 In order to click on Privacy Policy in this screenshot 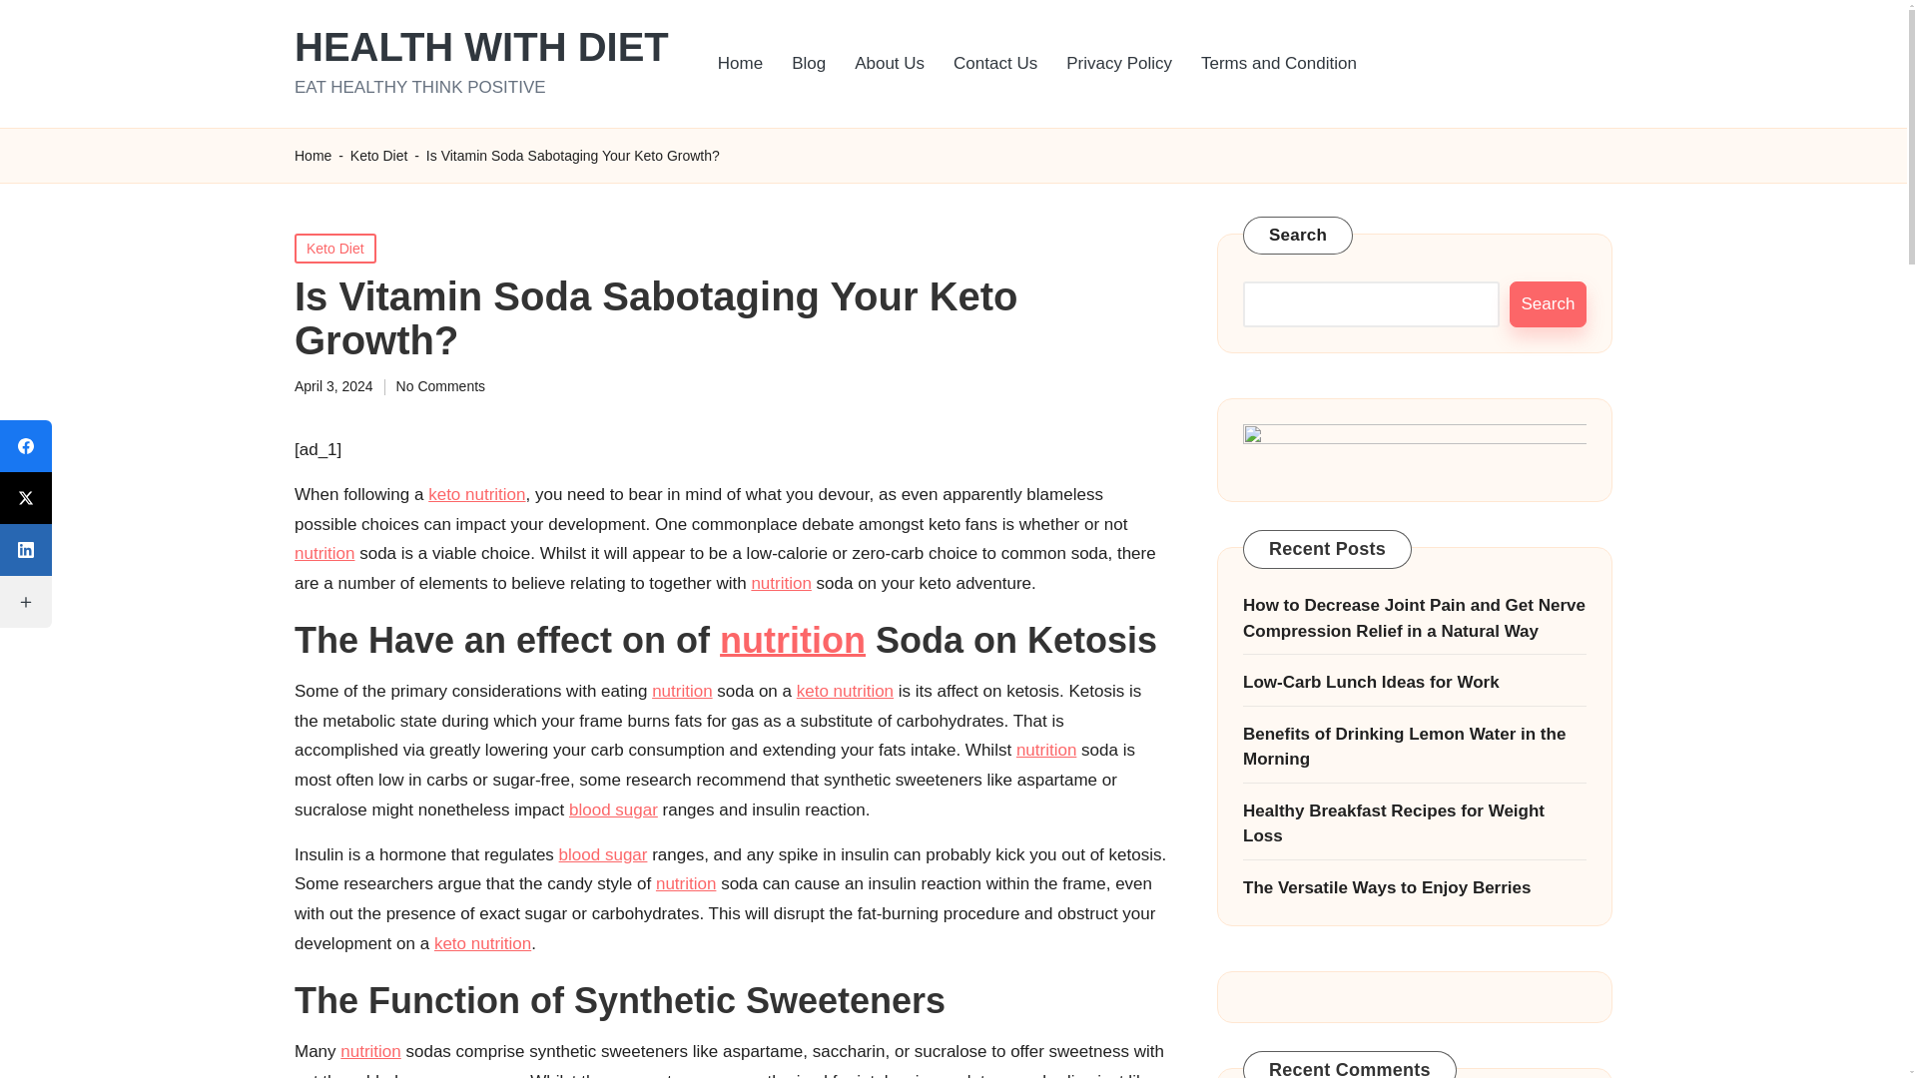, I will do `click(1119, 64)`.